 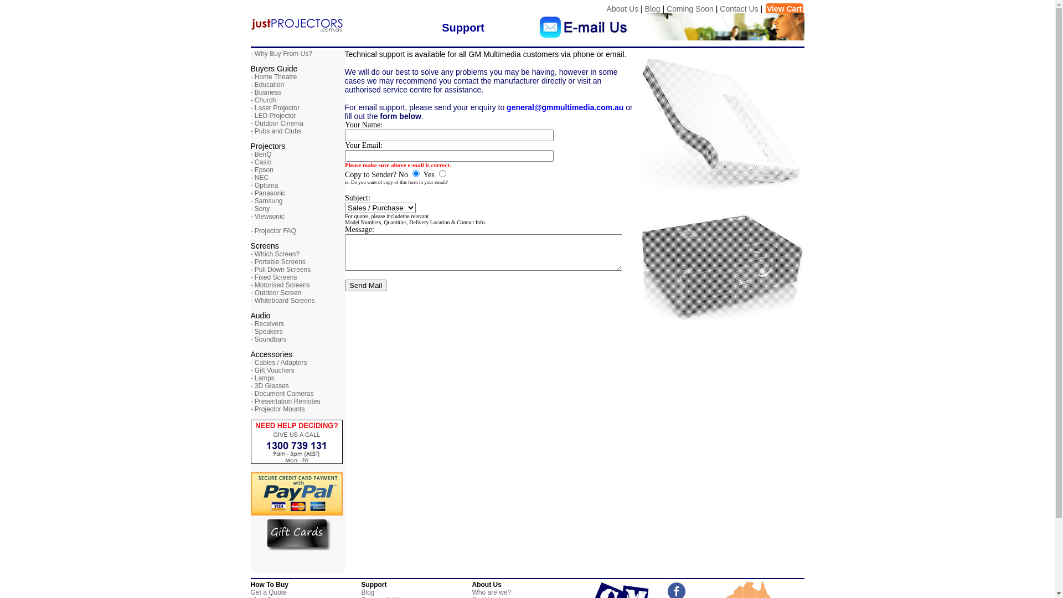 What do you see at coordinates (268, 592) in the screenshot?
I see `Get a Quote` at bounding box center [268, 592].